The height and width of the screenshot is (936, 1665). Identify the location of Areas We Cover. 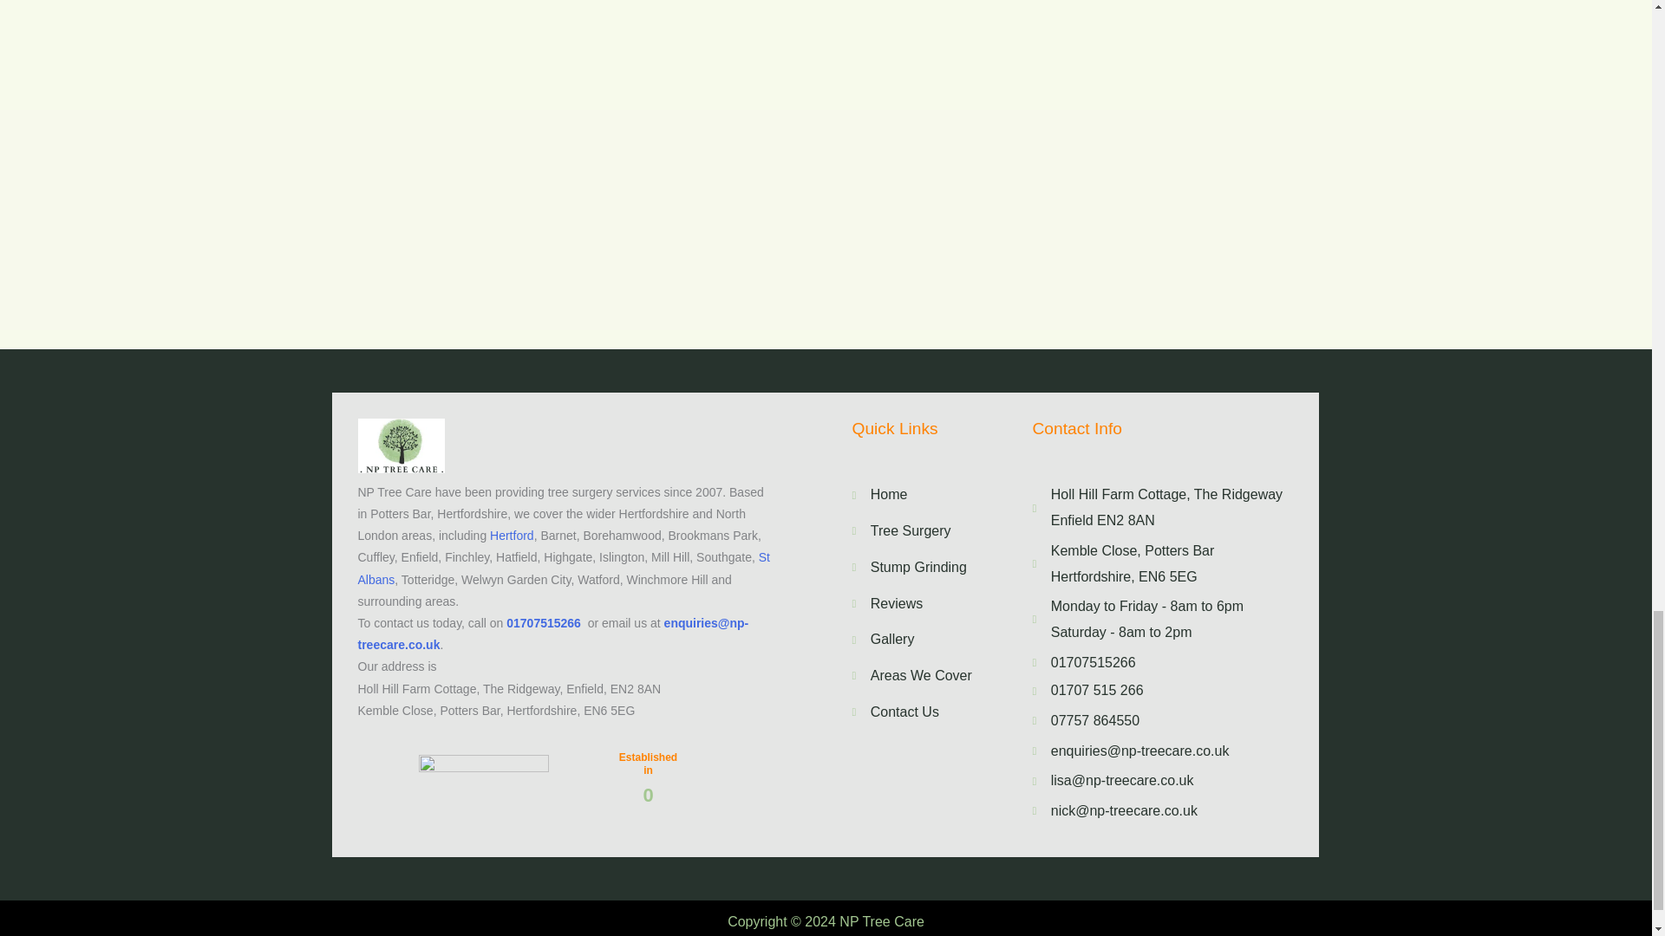
(924, 675).